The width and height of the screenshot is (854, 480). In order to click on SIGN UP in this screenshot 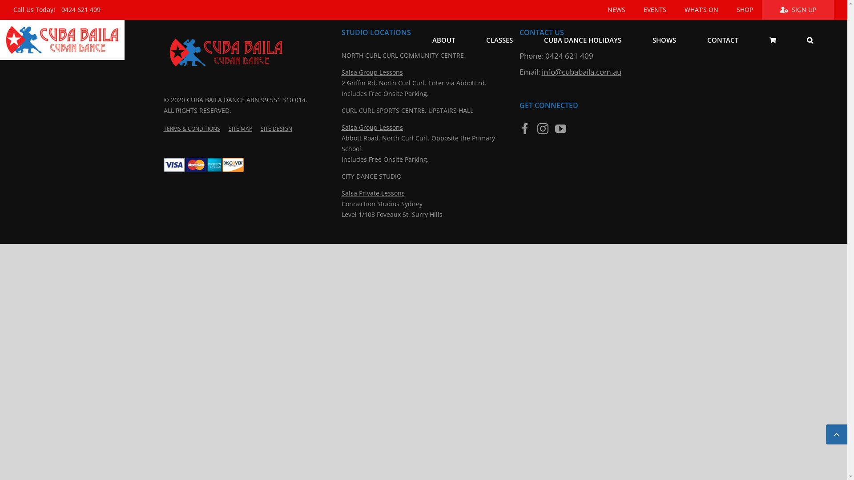, I will do `click(798, 10)`.